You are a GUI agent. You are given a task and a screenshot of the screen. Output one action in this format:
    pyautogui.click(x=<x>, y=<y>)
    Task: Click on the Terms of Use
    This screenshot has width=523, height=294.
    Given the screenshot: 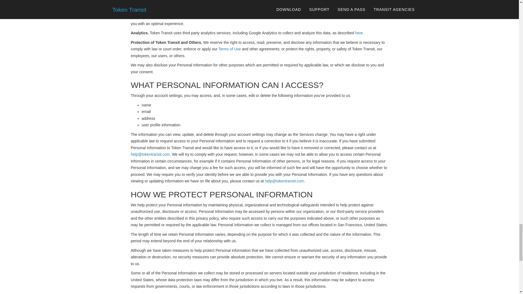 What is the action you would take?
    pyautogui.click(x=229, y=49)
    